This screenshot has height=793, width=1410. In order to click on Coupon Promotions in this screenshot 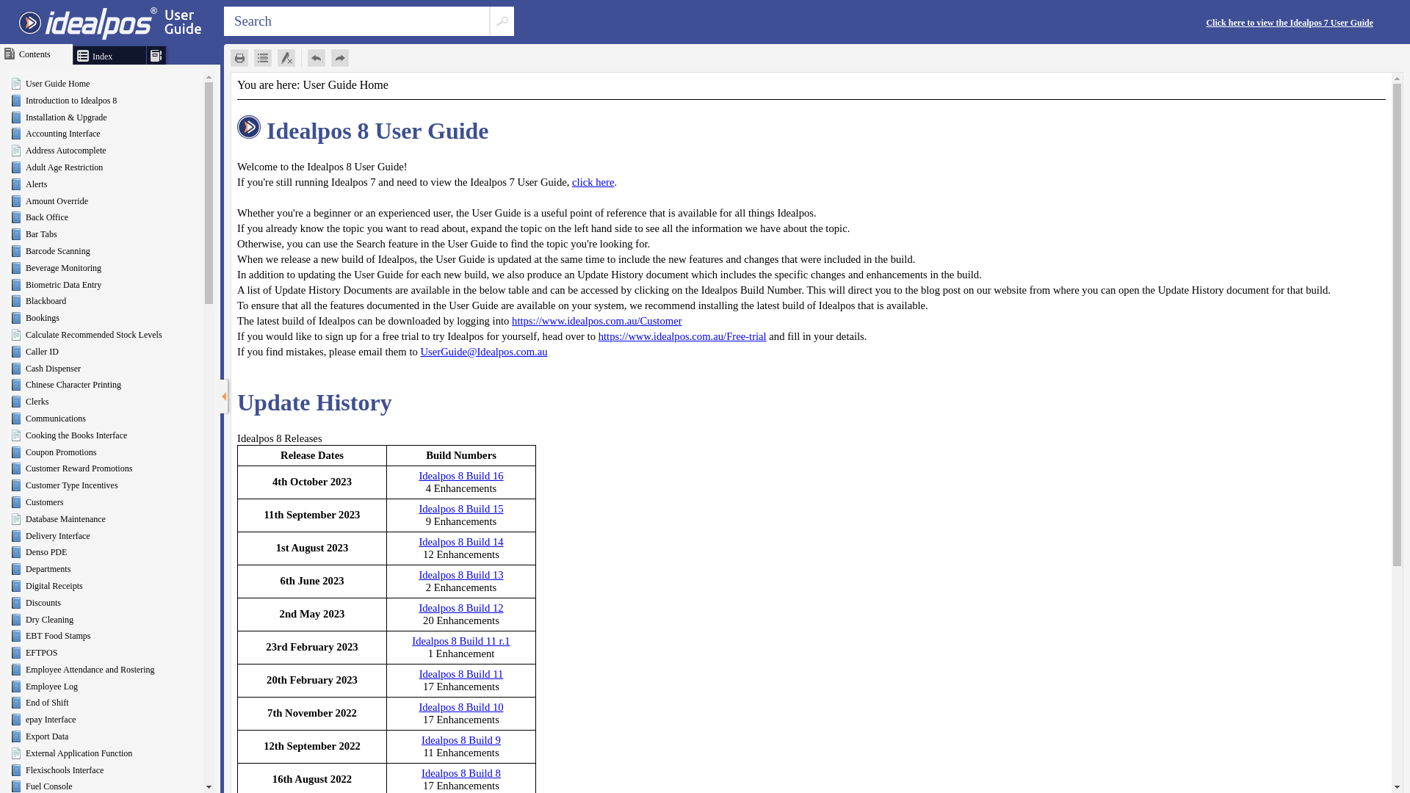, I will do `click(61, 452)`.